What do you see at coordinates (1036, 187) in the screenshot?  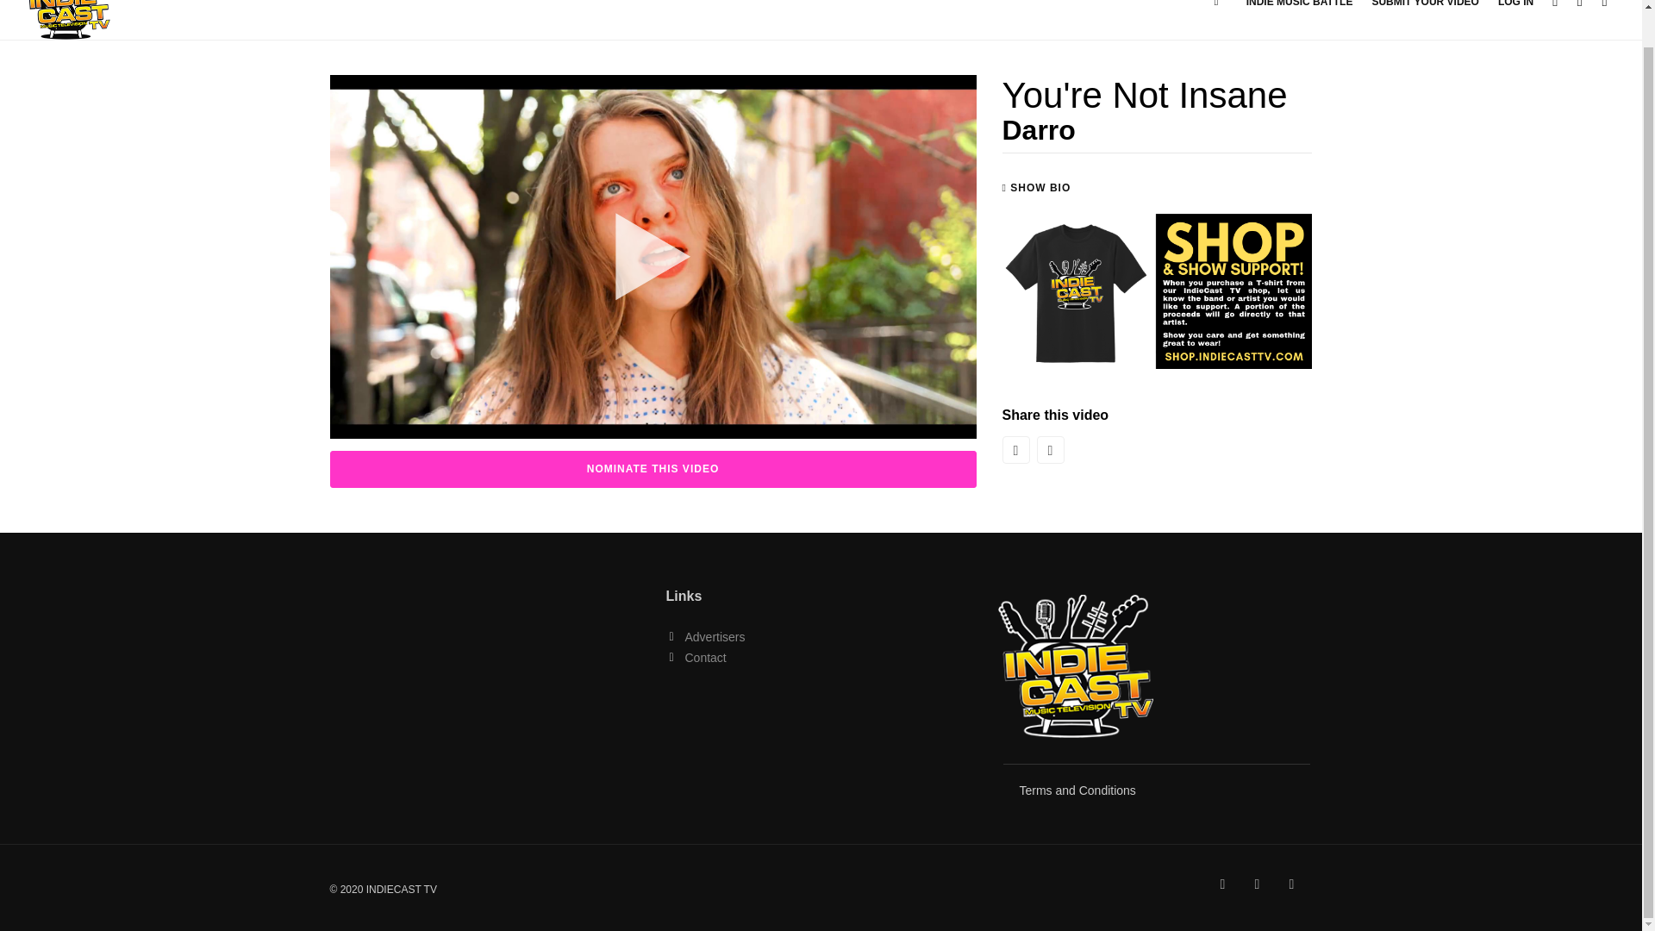 I see `SHOW BIO` at bounding box center [1036, 187].